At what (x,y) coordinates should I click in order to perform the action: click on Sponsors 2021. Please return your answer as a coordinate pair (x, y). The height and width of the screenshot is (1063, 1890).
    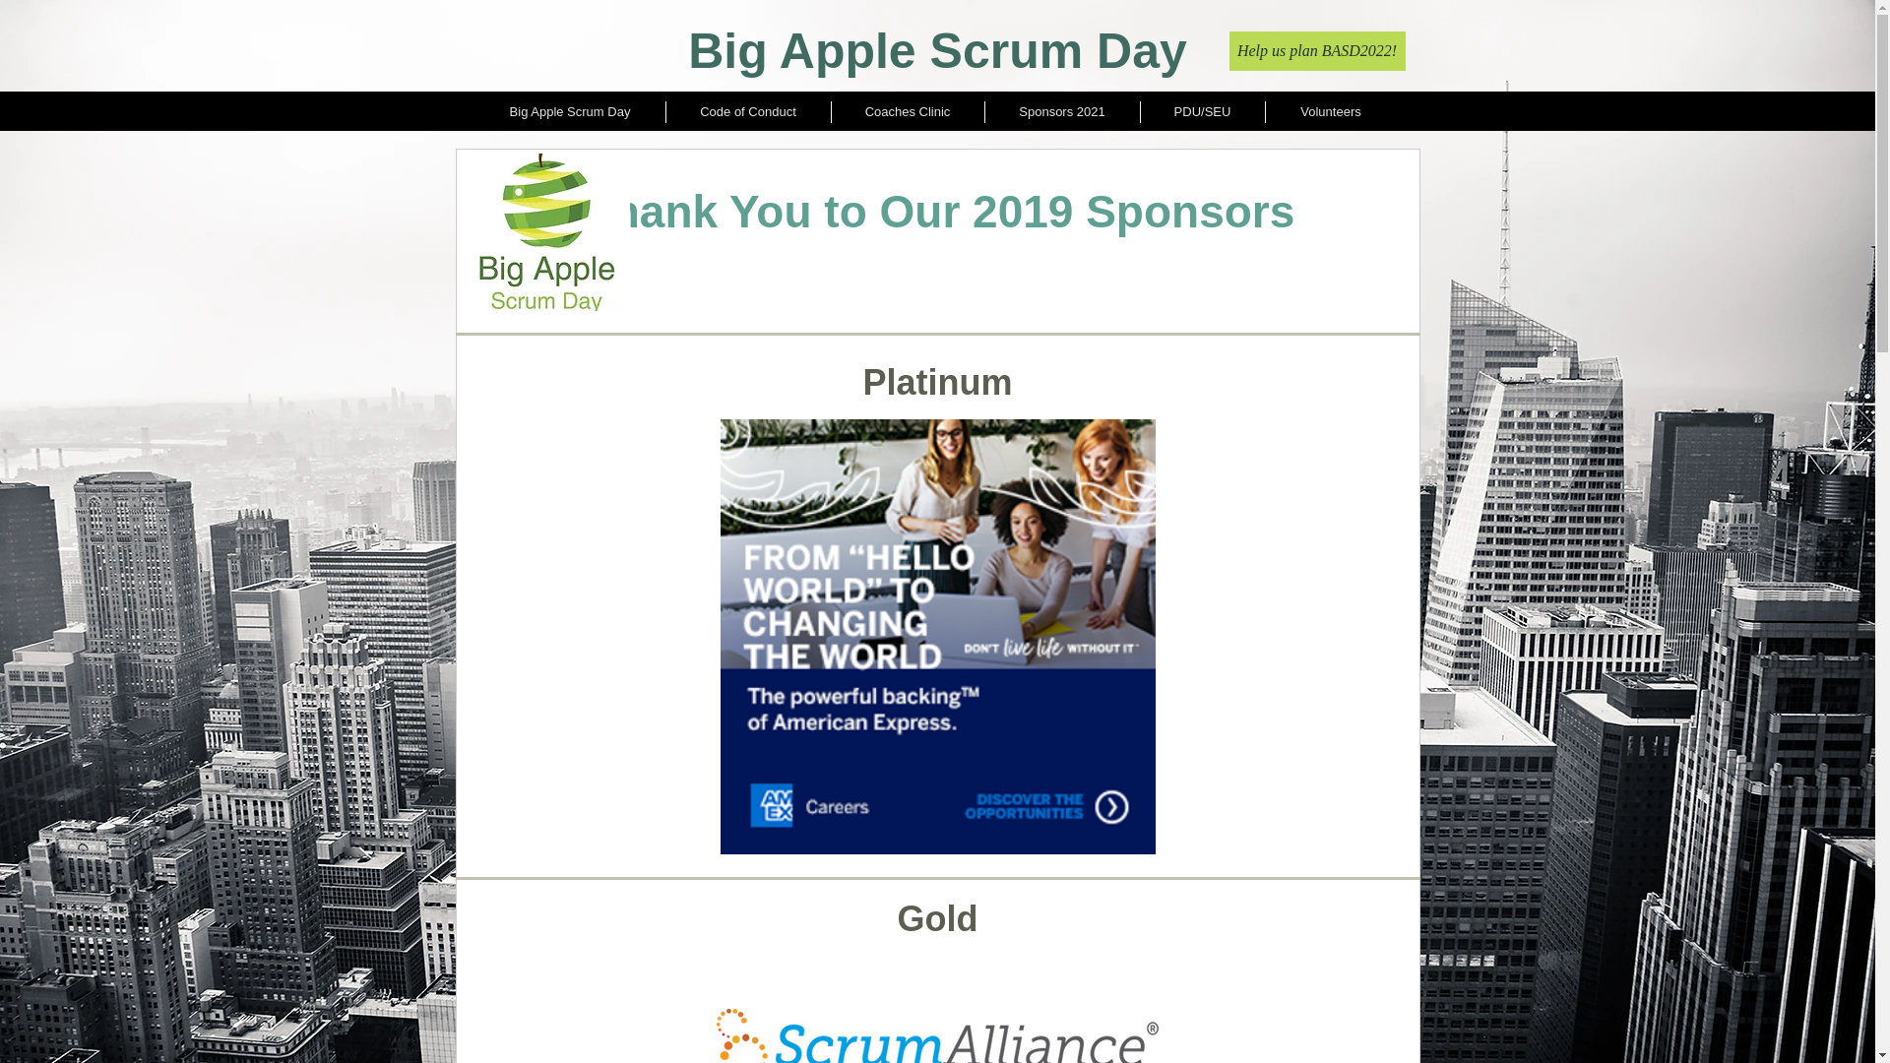
    Looking at the image, I should click on (1061, 112).